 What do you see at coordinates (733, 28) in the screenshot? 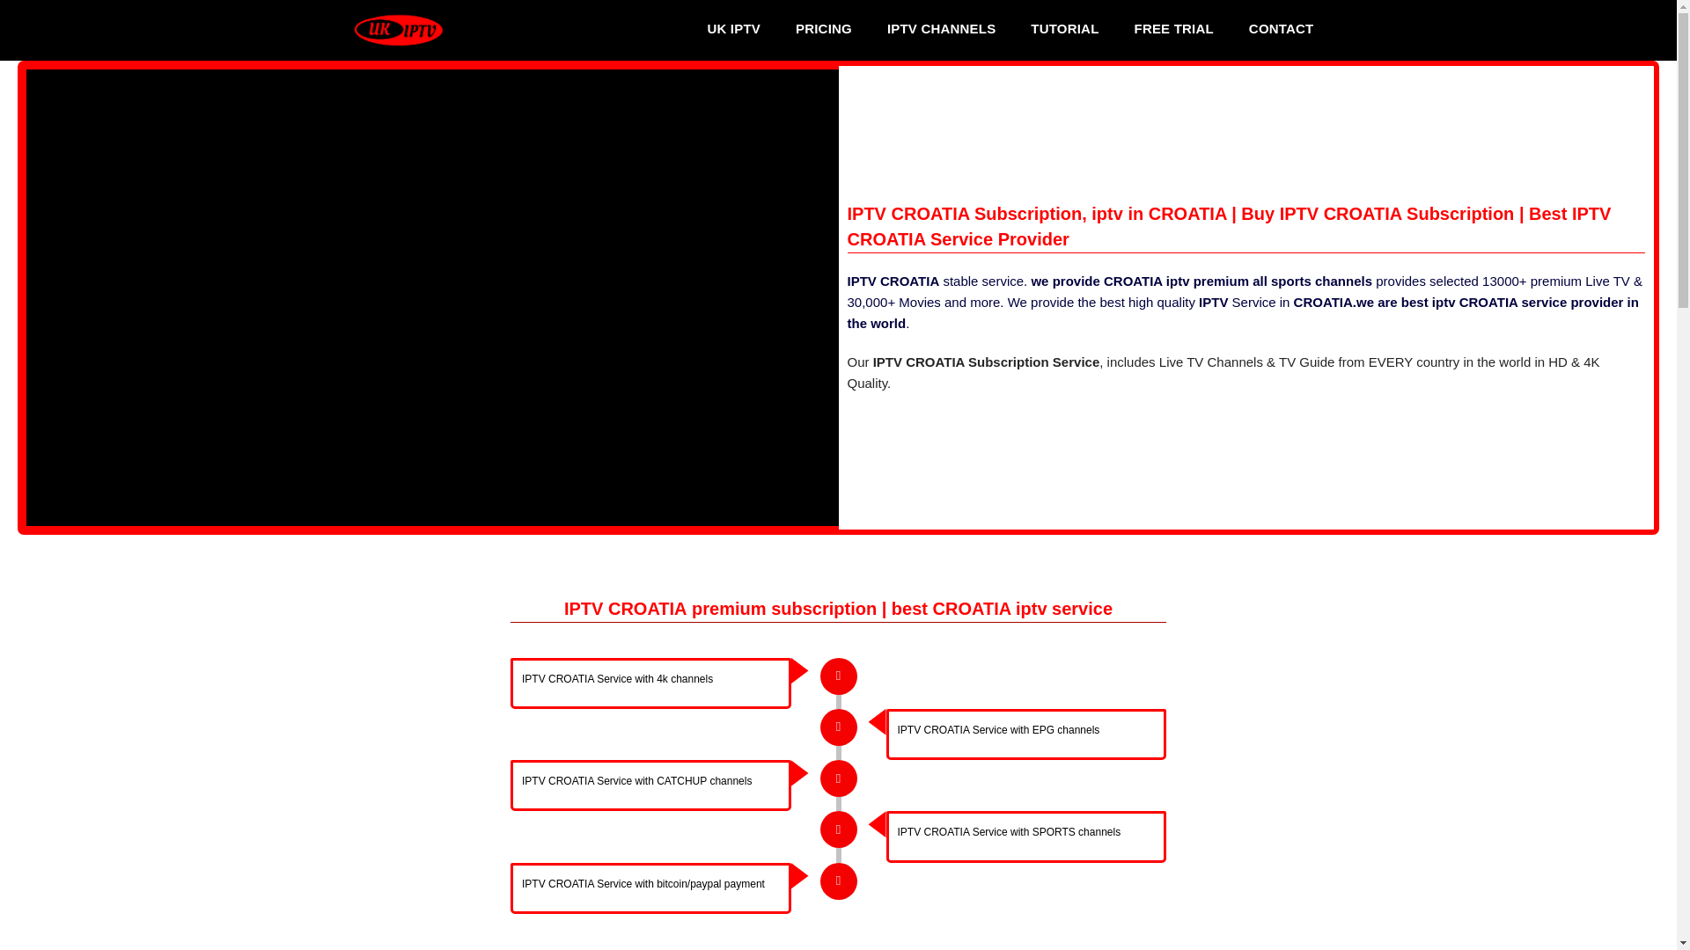
I see `UK IPTV` at bounding box center [733, 28].